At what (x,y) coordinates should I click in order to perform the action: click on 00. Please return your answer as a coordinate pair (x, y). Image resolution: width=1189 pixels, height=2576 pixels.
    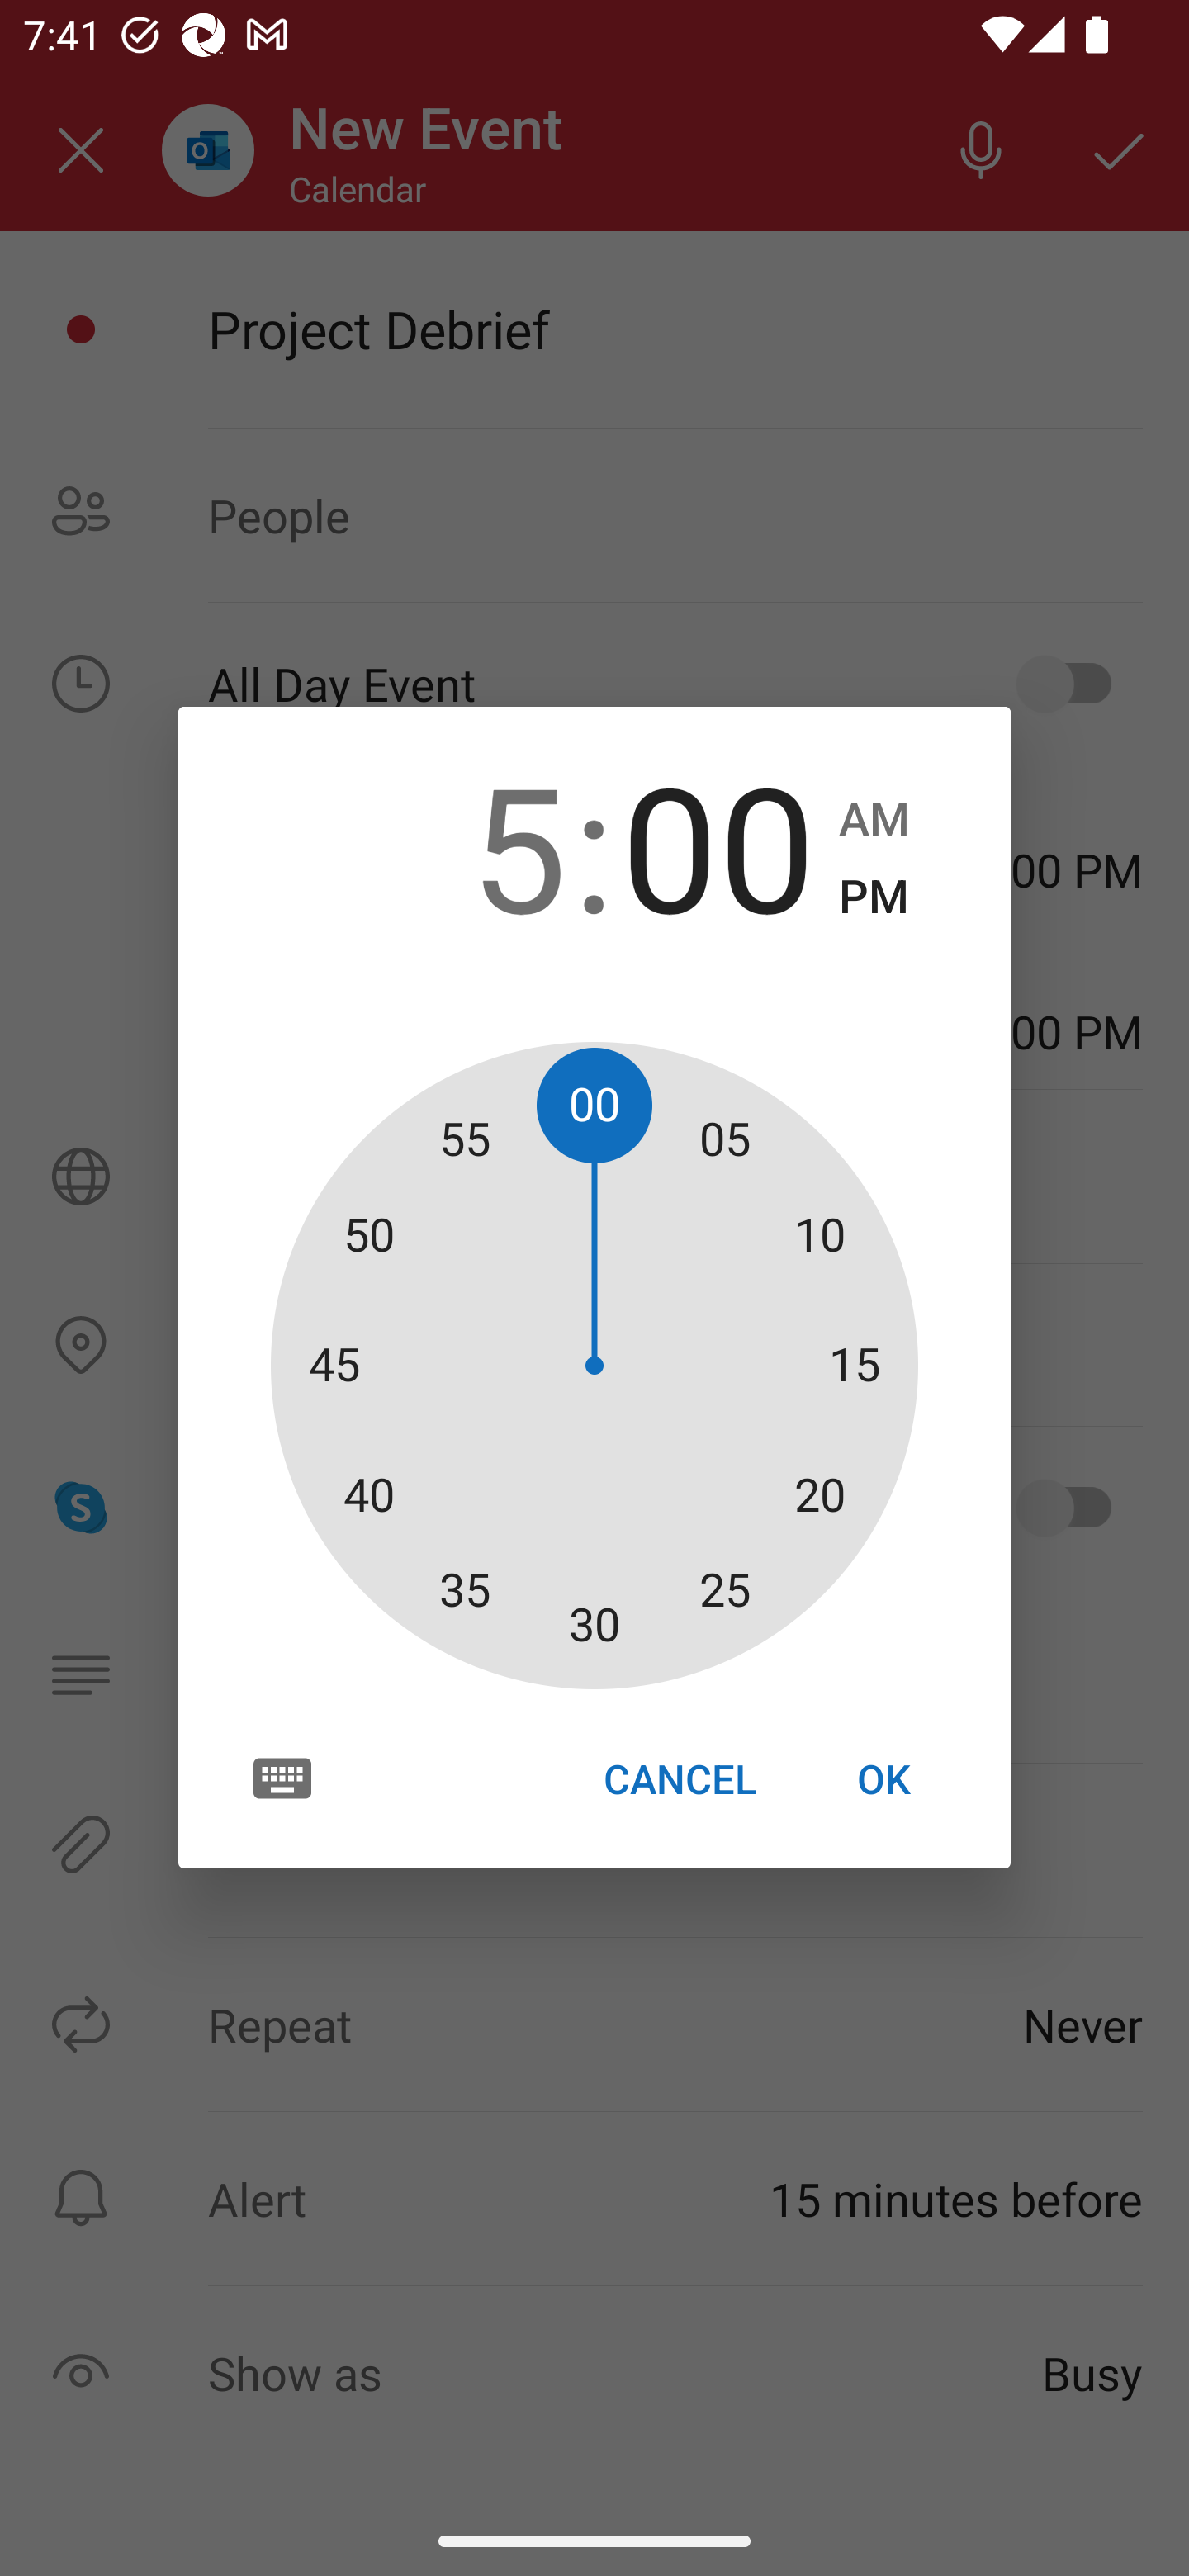
    Looking at the image, I should click on (718, 844).